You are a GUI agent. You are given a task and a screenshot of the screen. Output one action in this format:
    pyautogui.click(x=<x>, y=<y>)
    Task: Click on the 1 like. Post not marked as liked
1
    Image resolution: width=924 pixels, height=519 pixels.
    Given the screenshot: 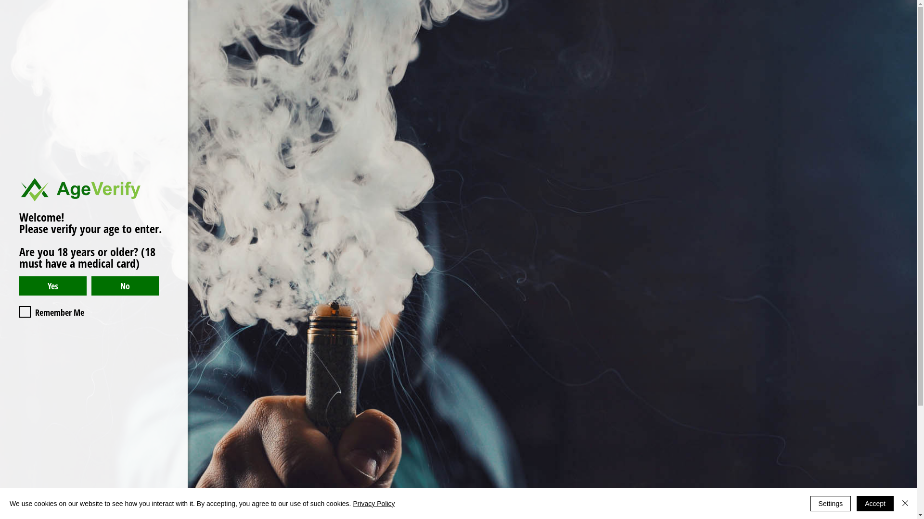 What is the action you would take?
    pyautogui.click(x=662, y=314)
    